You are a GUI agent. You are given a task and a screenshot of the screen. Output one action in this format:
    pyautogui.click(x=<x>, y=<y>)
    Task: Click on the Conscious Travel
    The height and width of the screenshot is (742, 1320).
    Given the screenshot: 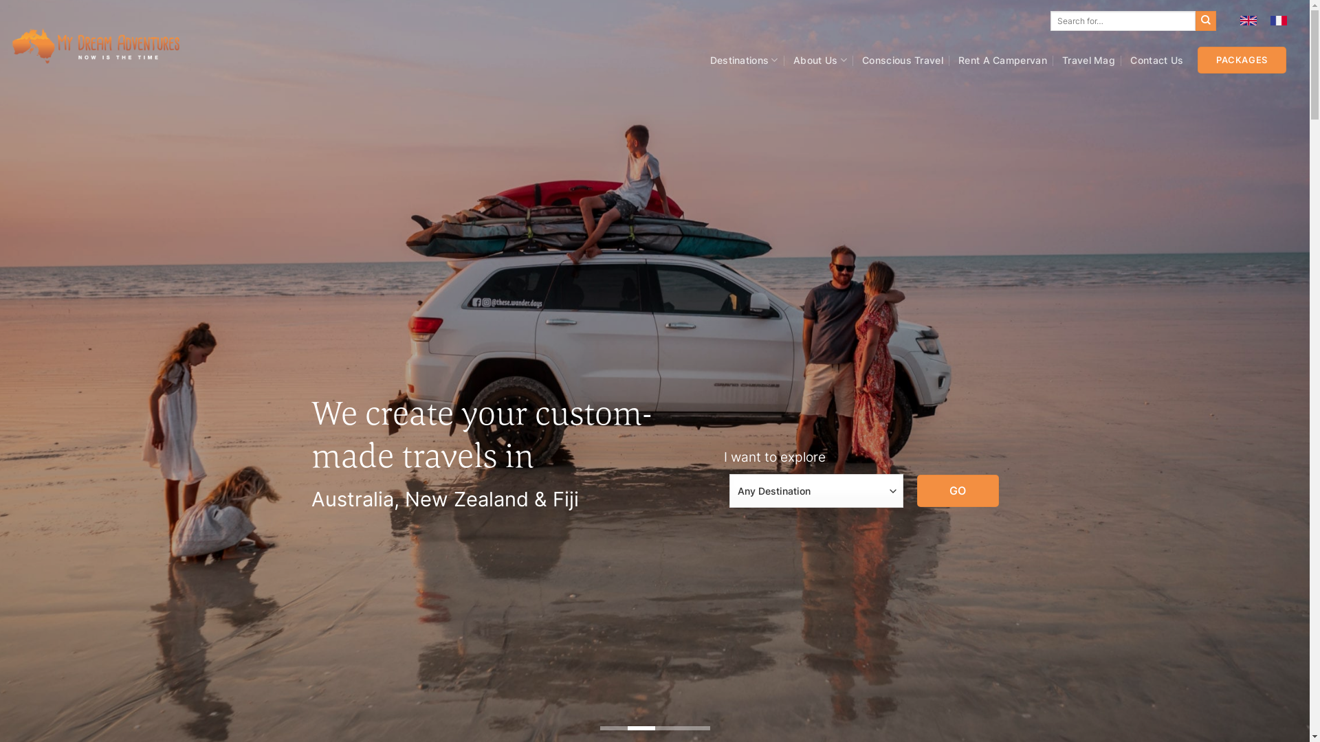 What is the action you would take?
    pyautogui.click(x=903, y=60)
    